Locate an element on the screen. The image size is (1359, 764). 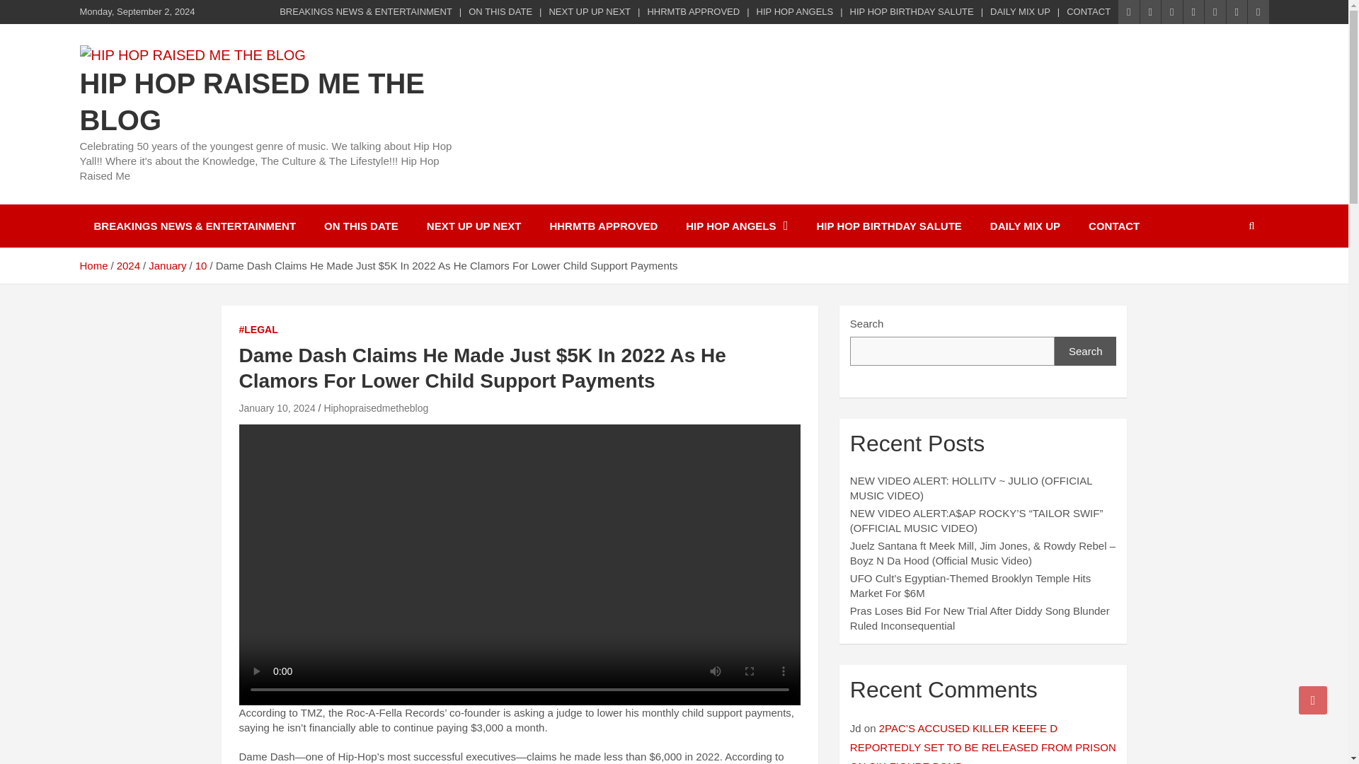
HHRMTB APPROVED is located at coordinates (692, 11).